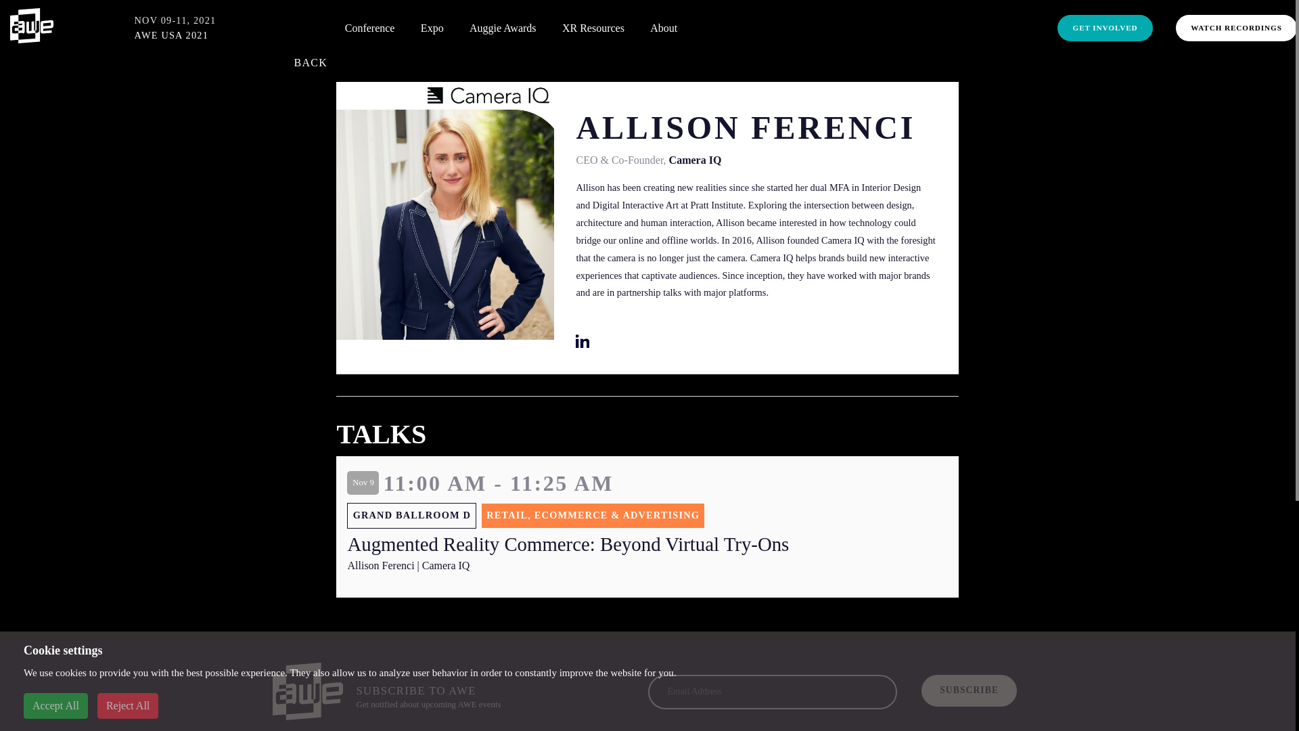 The height and width of the screenshot is (731, 1299). What do you see at coordinates (969, 690) in the screenshot?
I see `Subscribe` at bounding box center [969, 690].